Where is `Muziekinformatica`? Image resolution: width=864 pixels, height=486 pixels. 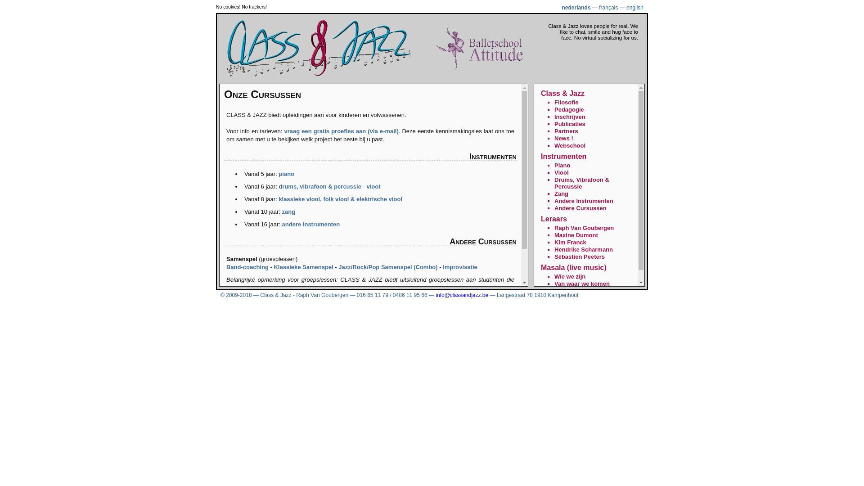
Muziekinformatica is located at coordinates (446, 317).